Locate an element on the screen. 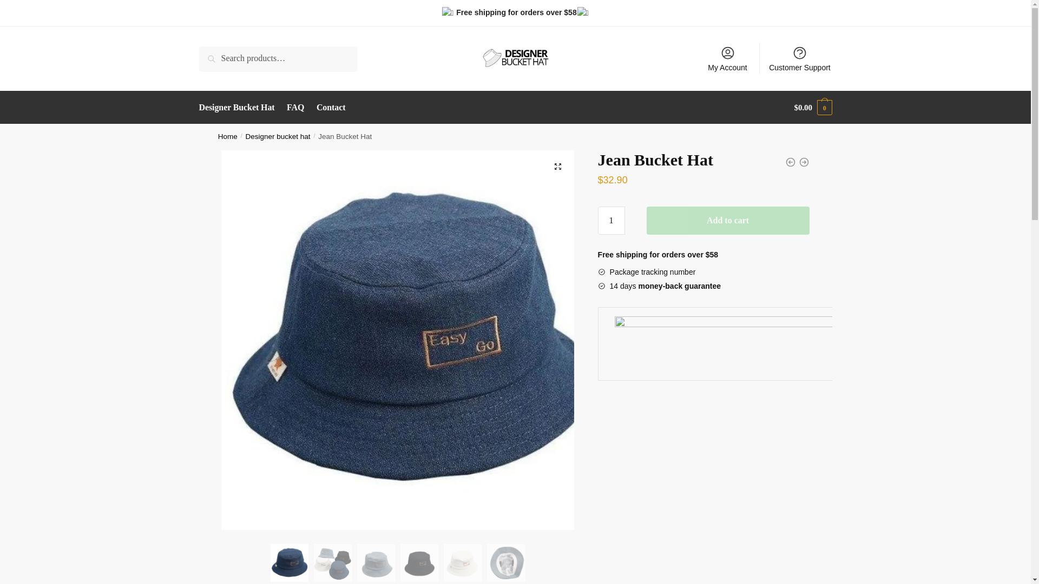 The image size is (1039, 584). Search is located at coordinates (214, 54).